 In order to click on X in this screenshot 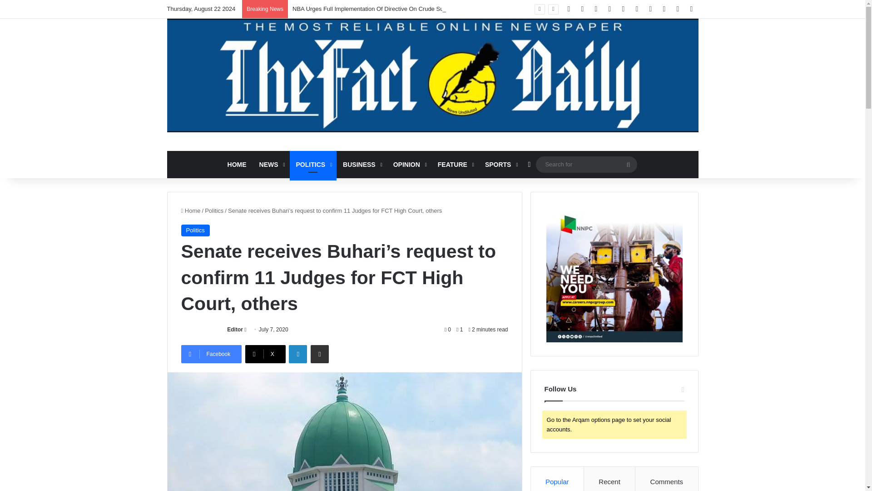, I will do `click(265, 354)`.